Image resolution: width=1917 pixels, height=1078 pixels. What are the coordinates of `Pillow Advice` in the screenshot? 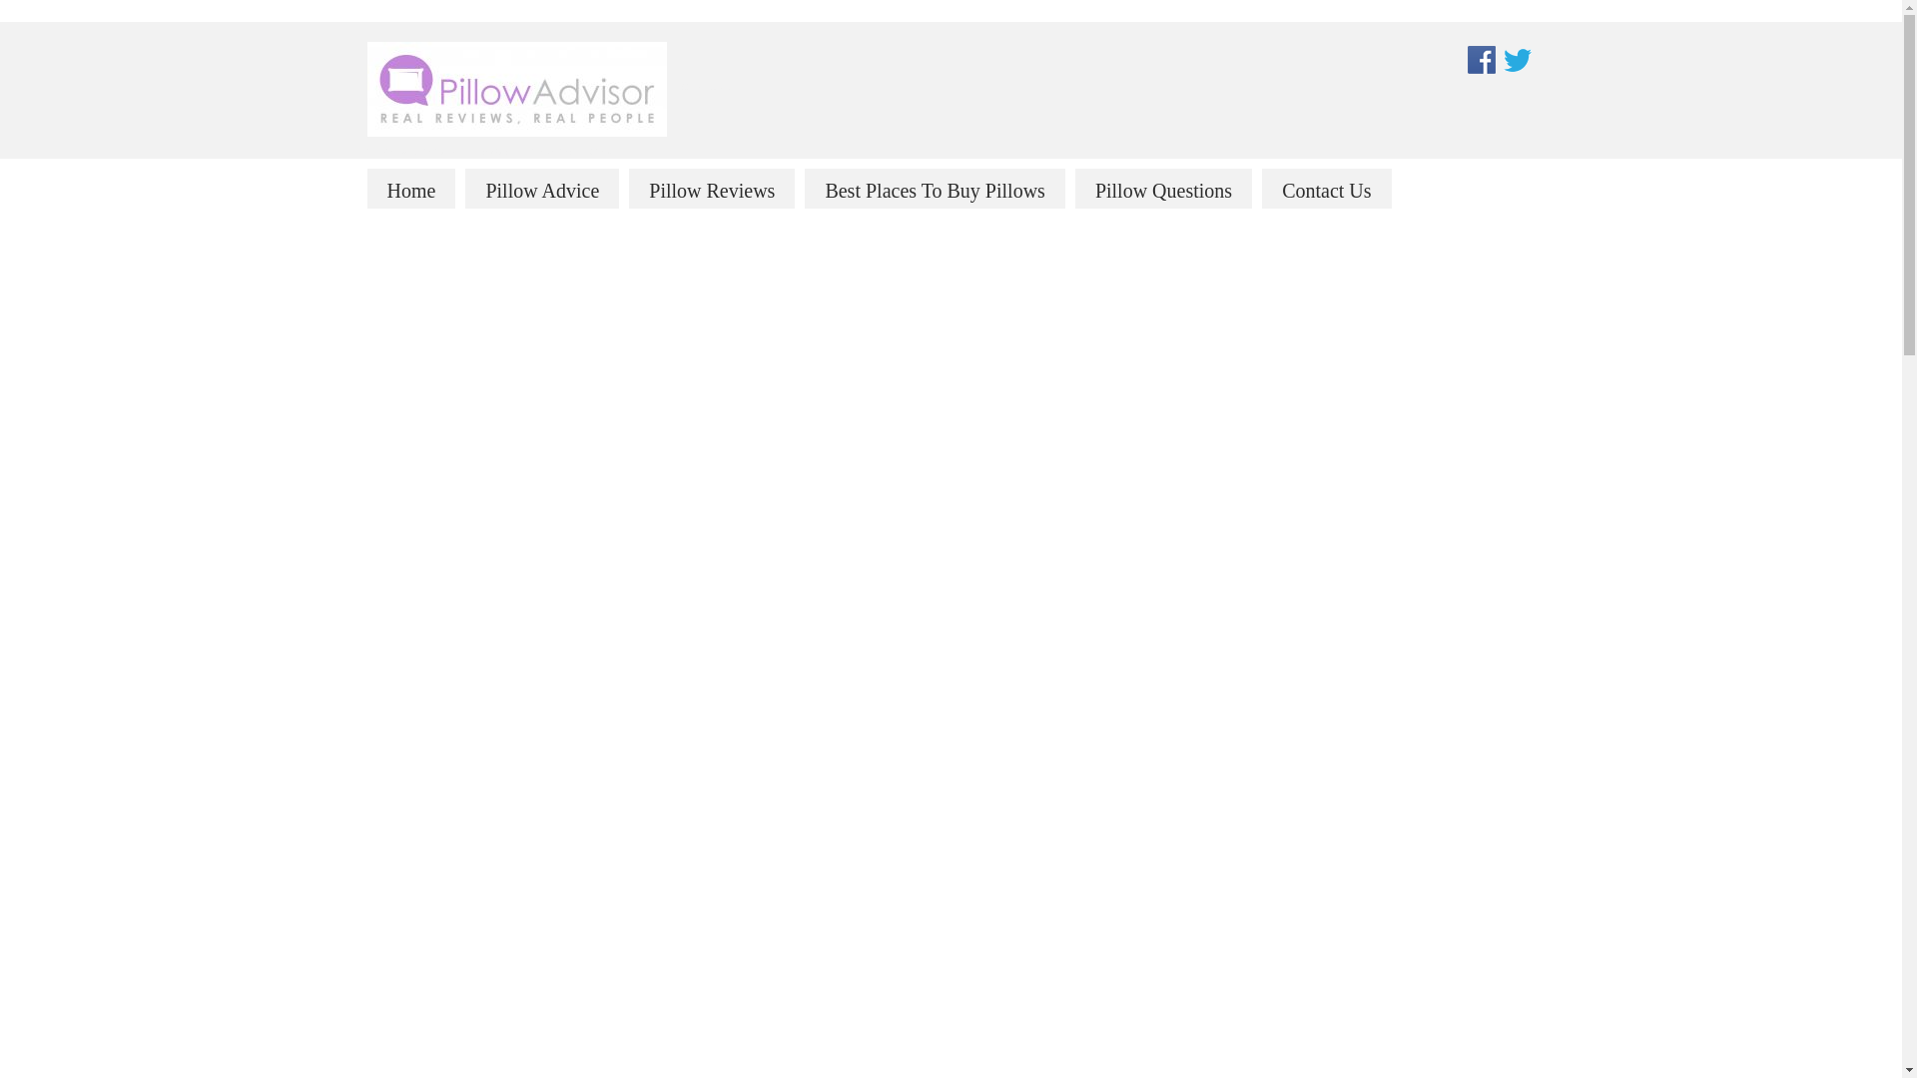 It's located at (542, 188).